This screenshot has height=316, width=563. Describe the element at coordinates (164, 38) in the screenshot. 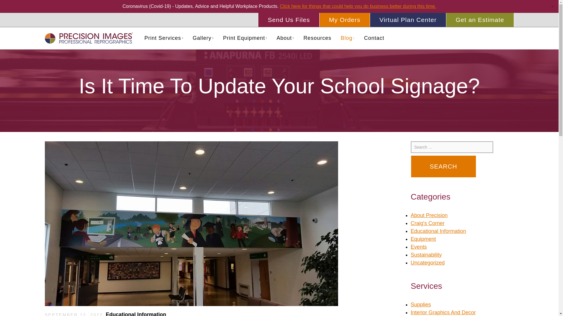

I see `Print Services` at that location.